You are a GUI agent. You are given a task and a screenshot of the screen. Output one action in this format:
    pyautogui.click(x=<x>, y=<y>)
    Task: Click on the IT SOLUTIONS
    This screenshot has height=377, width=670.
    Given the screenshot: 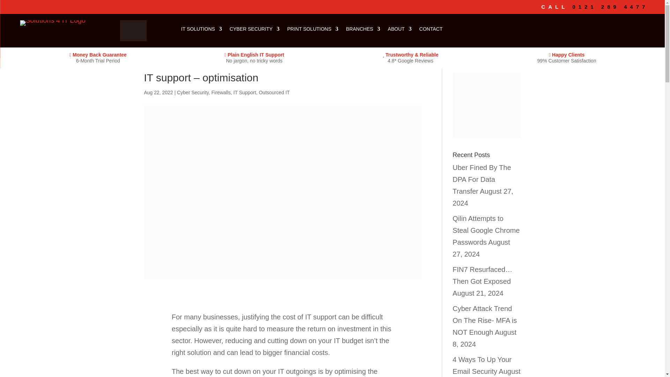 What is the action you would take?
    pyautogui.click(x=159, y=30)
    